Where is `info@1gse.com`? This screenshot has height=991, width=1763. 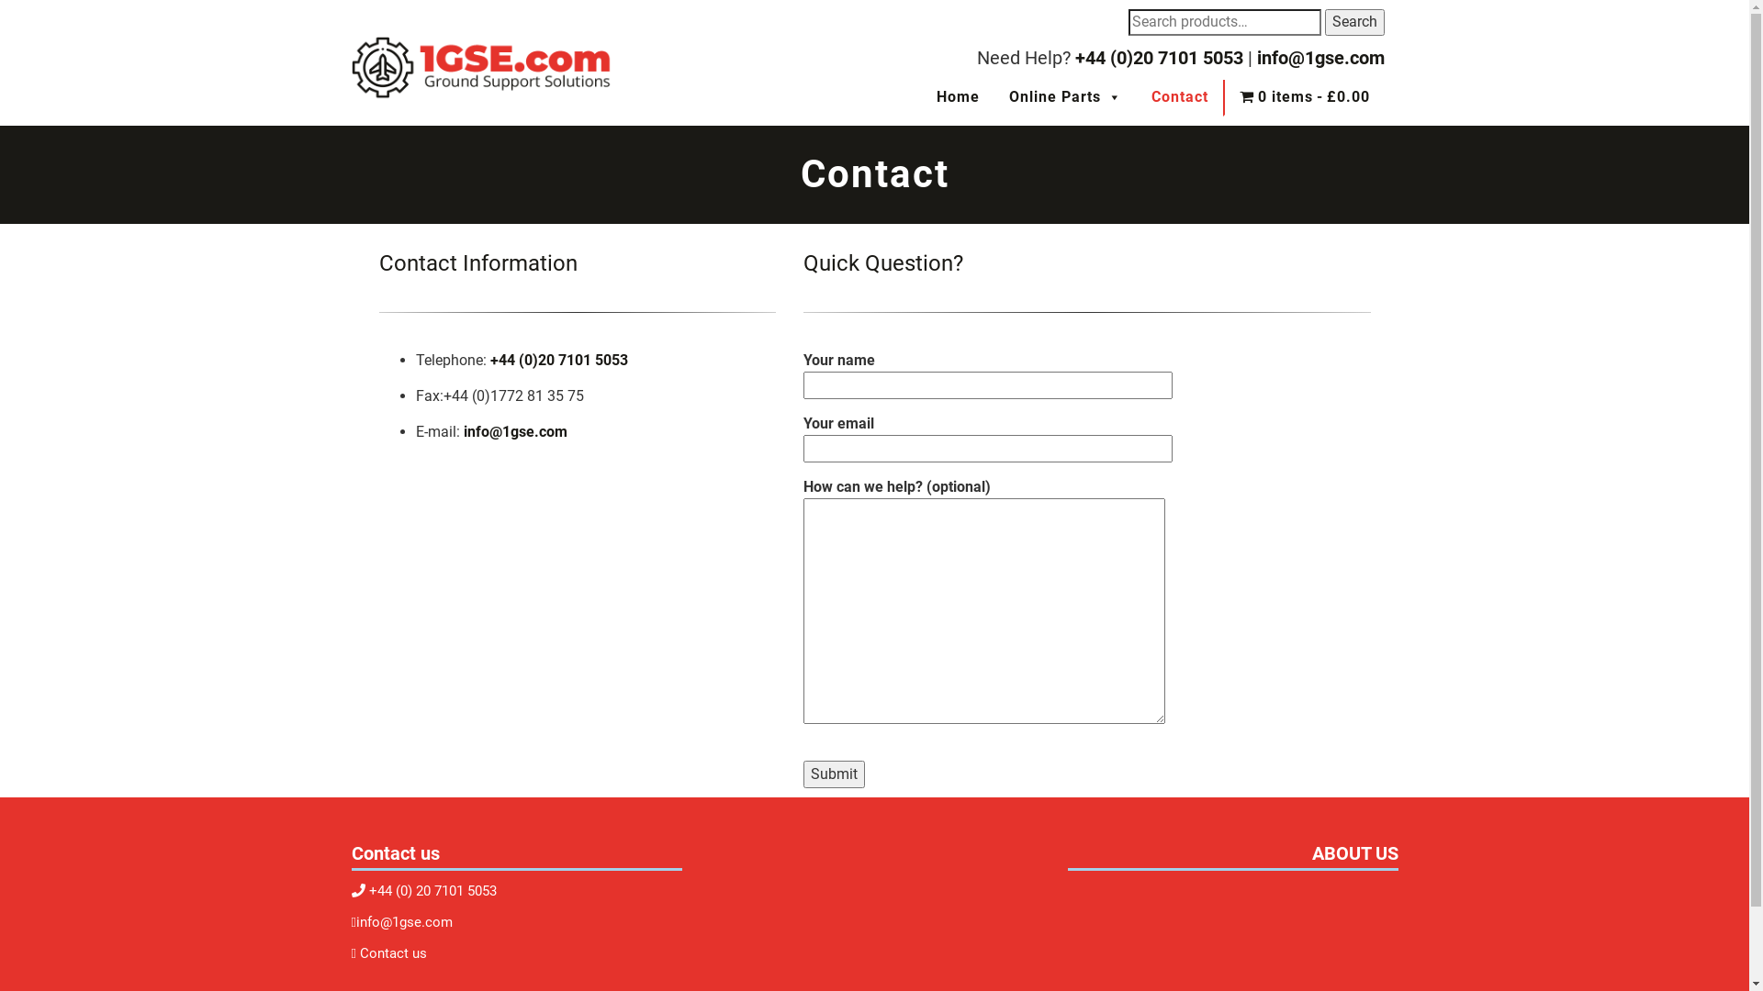 info@1gse.com is located at coordinates (404, 922).